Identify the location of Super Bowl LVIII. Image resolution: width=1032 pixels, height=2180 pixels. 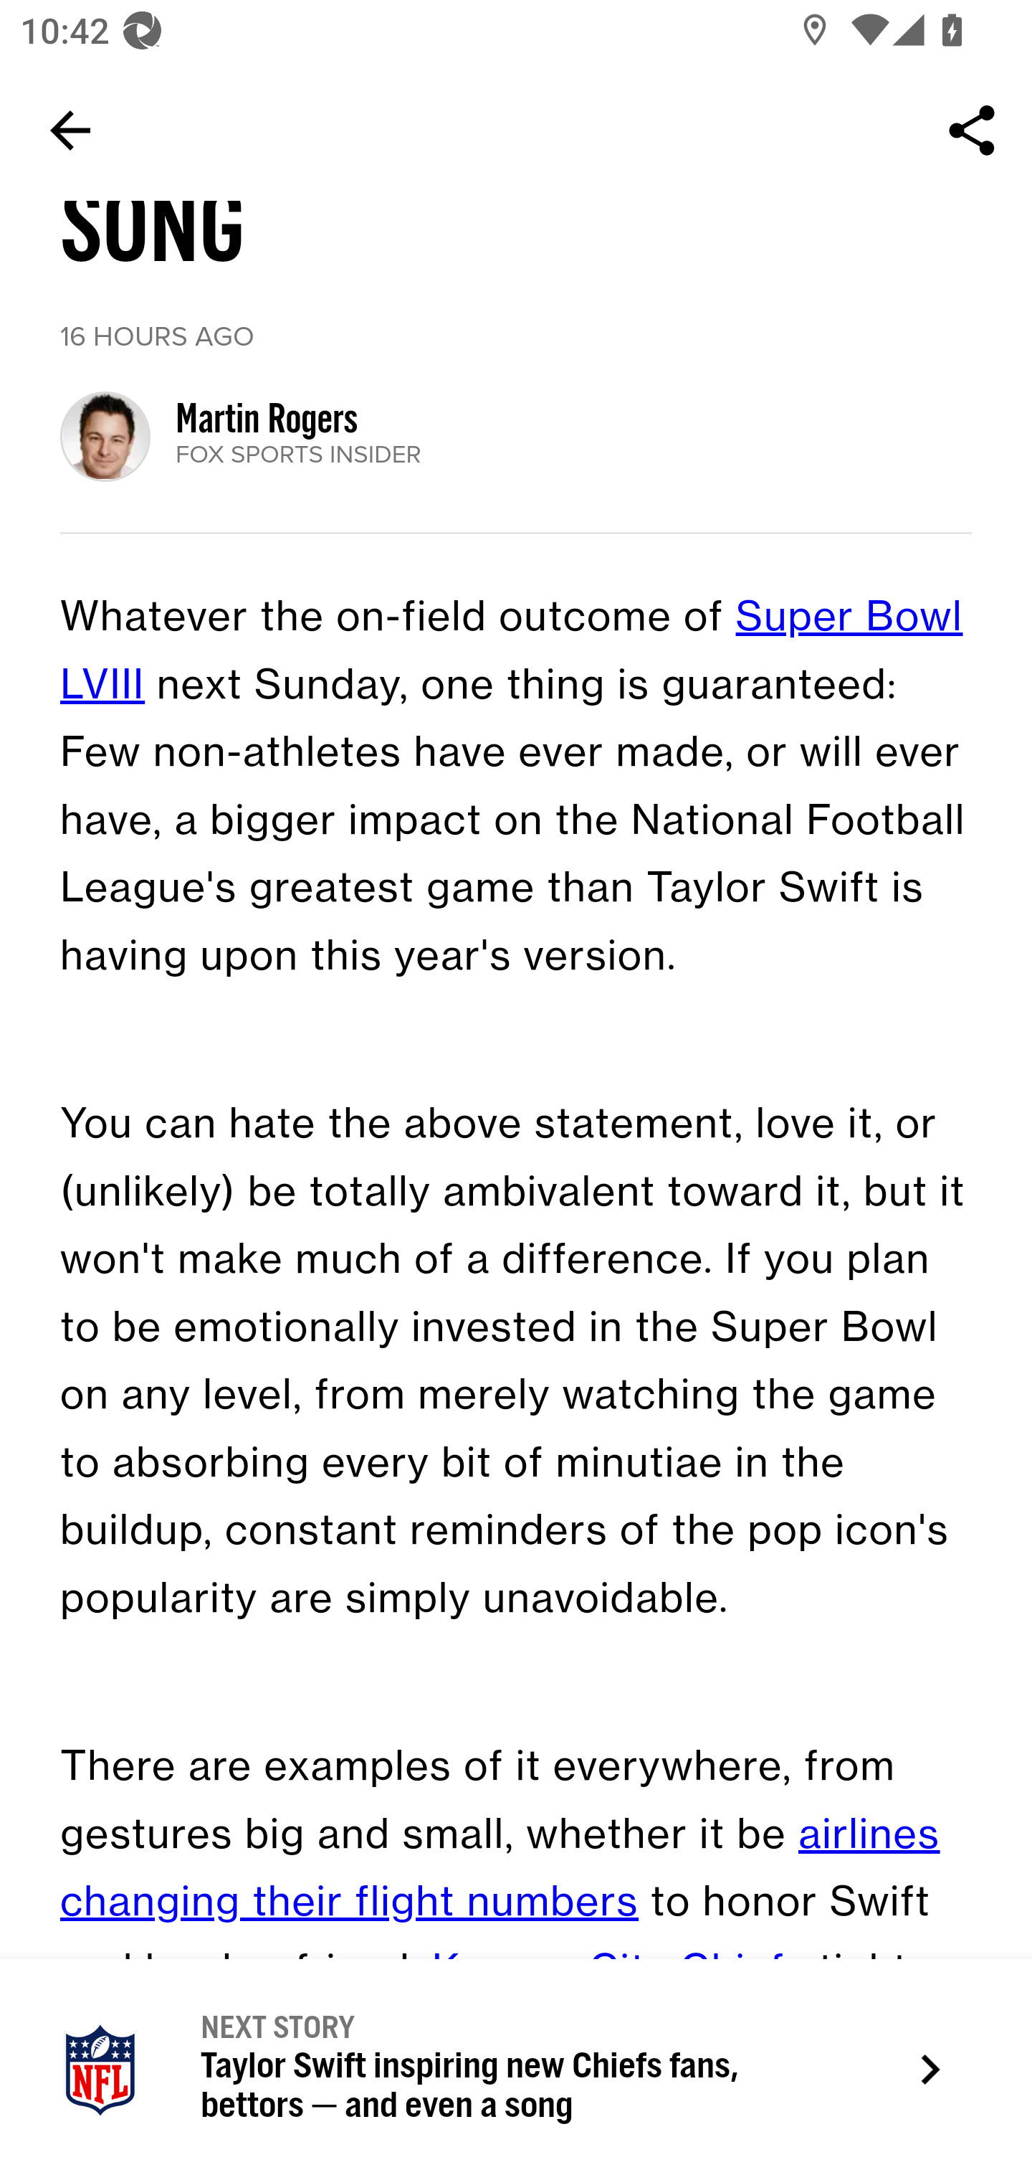
(512, 651).